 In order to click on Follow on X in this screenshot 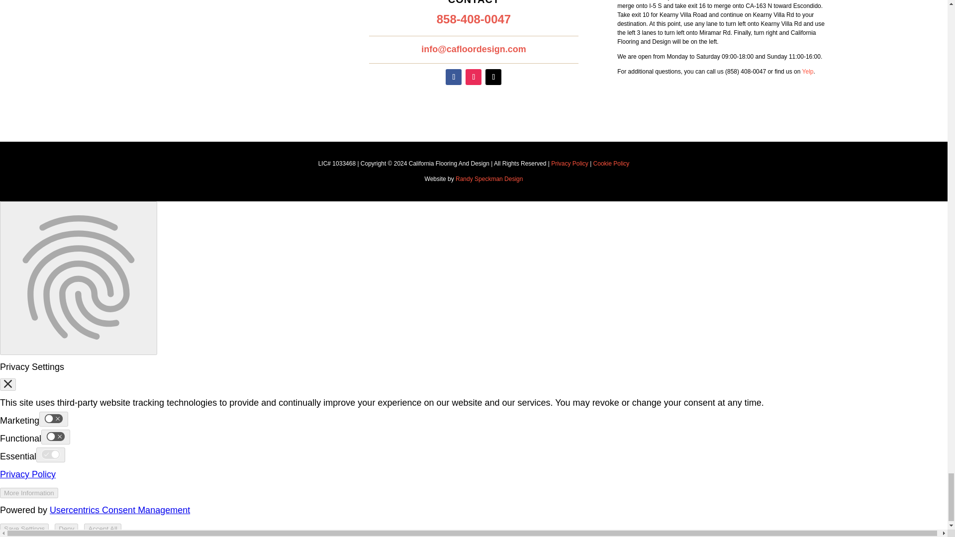, I will do `click(493, 77)`.